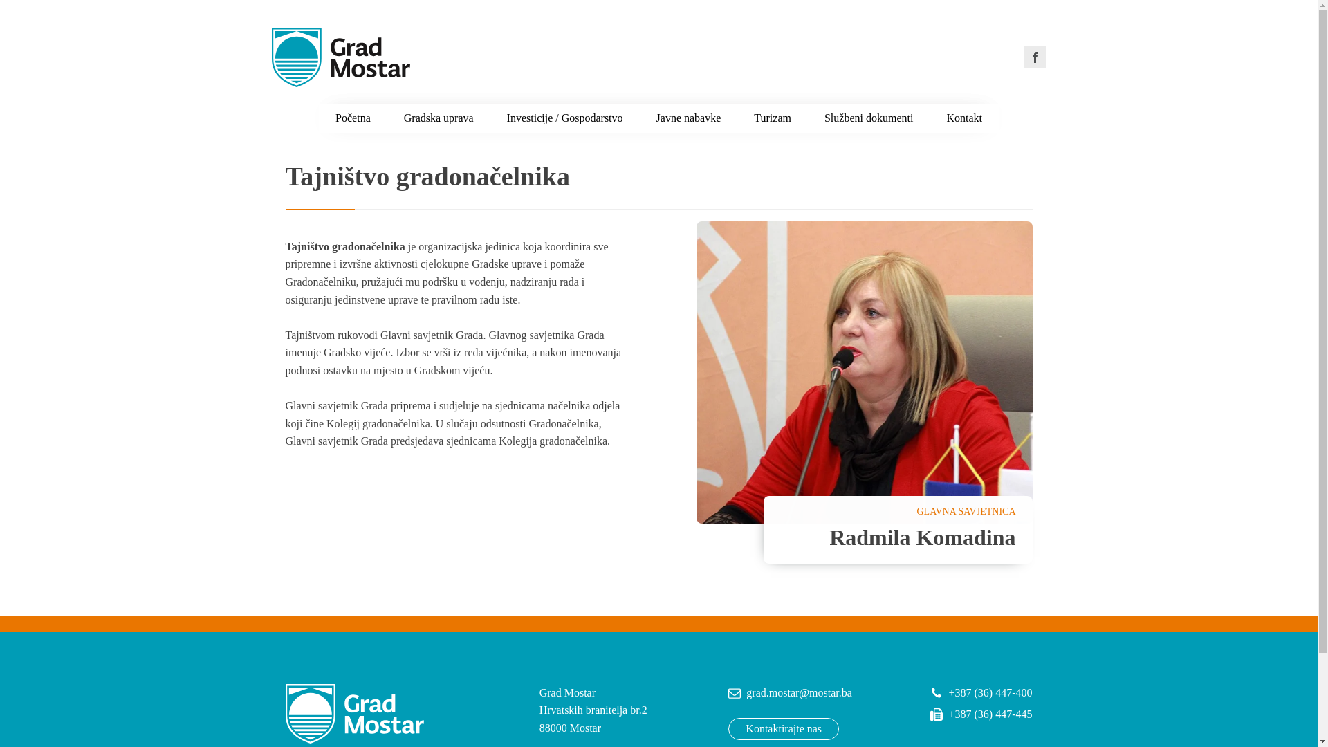 The width and height of the screenshot is (1328, 747). I want to click on +387 (36) 447-400, so click(981, 693).